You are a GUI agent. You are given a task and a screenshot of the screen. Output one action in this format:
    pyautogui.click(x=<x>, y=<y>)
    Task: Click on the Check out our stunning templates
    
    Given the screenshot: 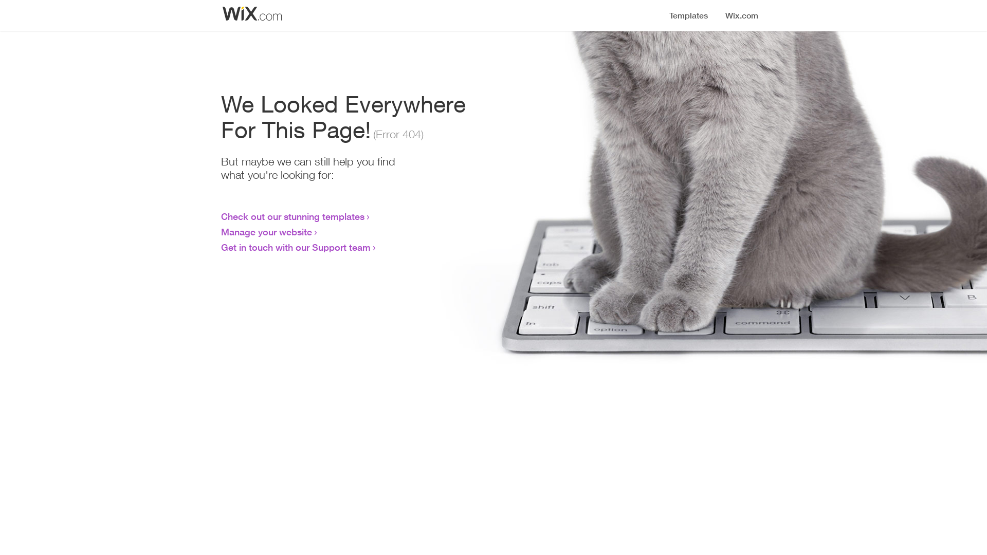 What is the action you would take?
    pyautogui.click(x=293, y=216)
    